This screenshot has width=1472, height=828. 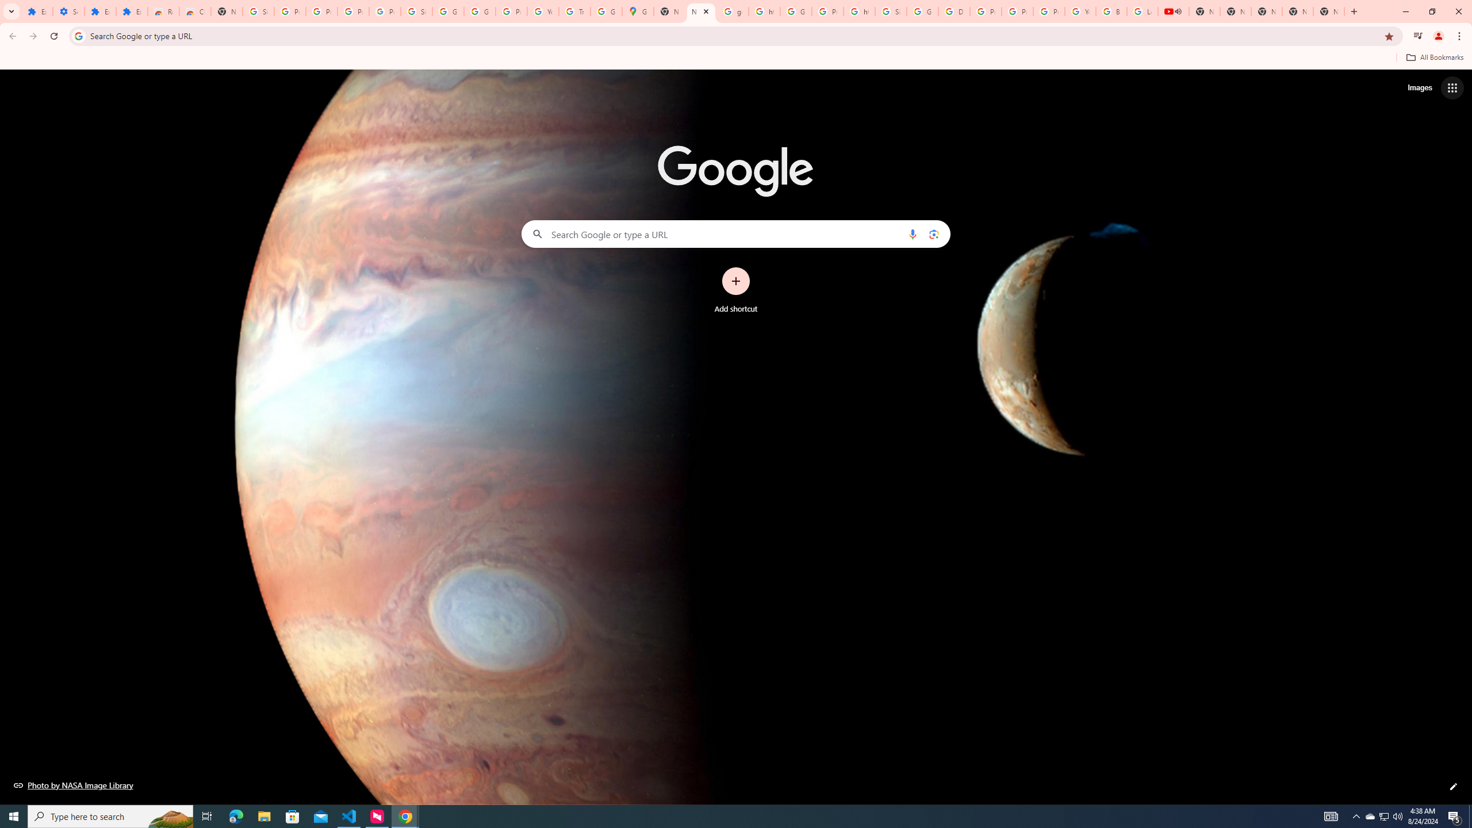 What do you see at coordinates (227, 11) in the screenshot?
I see `New Tab` at bounding box center [227, 11].